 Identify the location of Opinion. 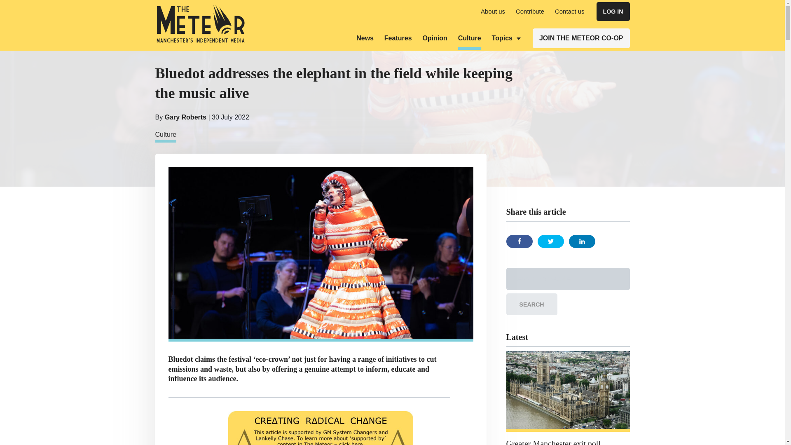
(434, 38).